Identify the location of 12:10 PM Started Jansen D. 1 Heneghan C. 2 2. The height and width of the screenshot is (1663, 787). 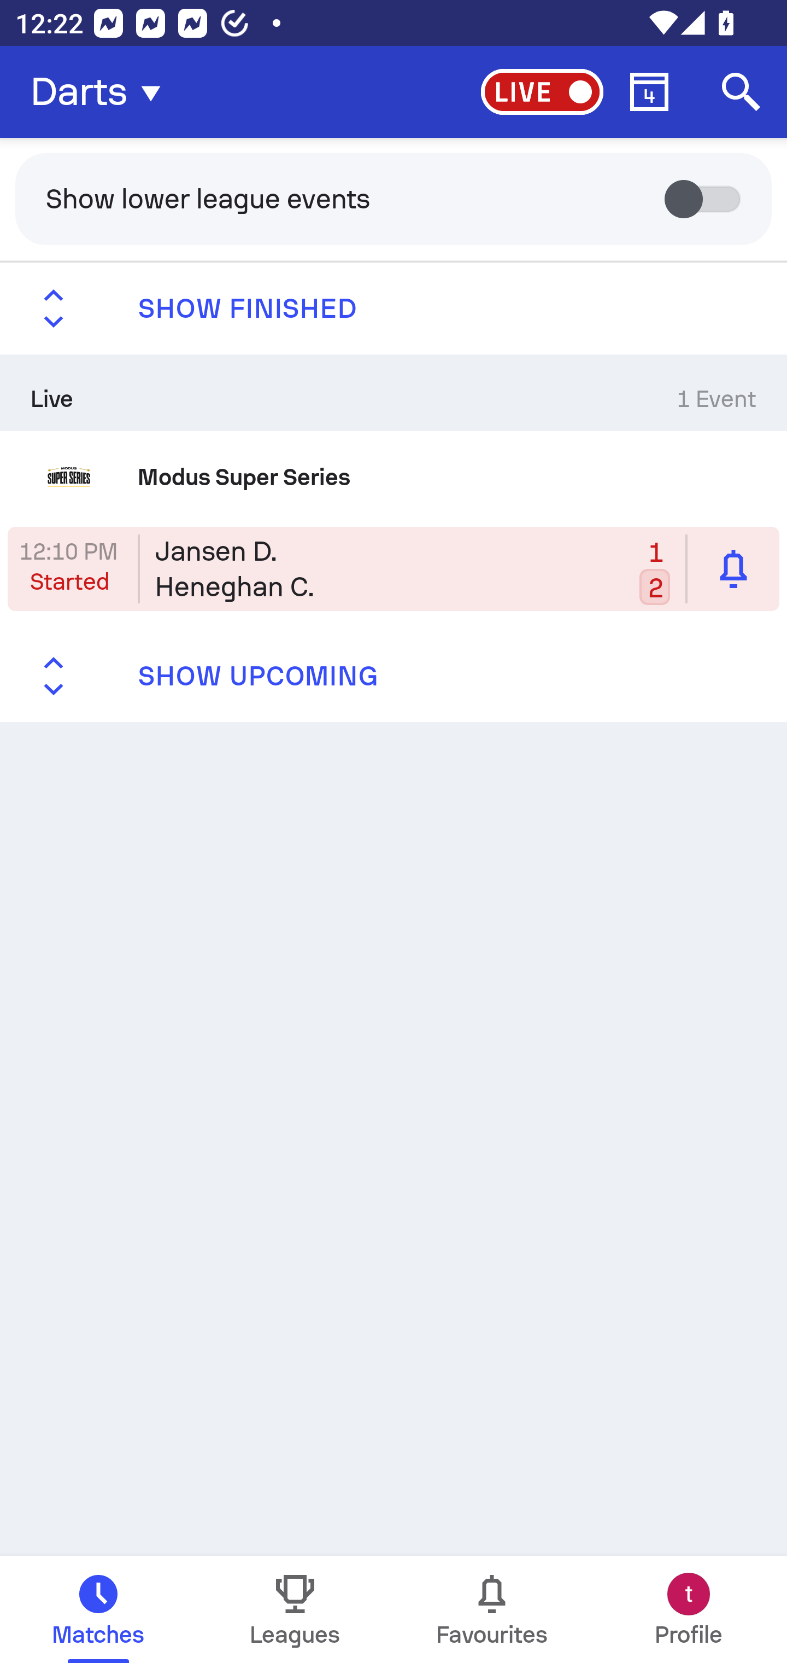
(393, 568).